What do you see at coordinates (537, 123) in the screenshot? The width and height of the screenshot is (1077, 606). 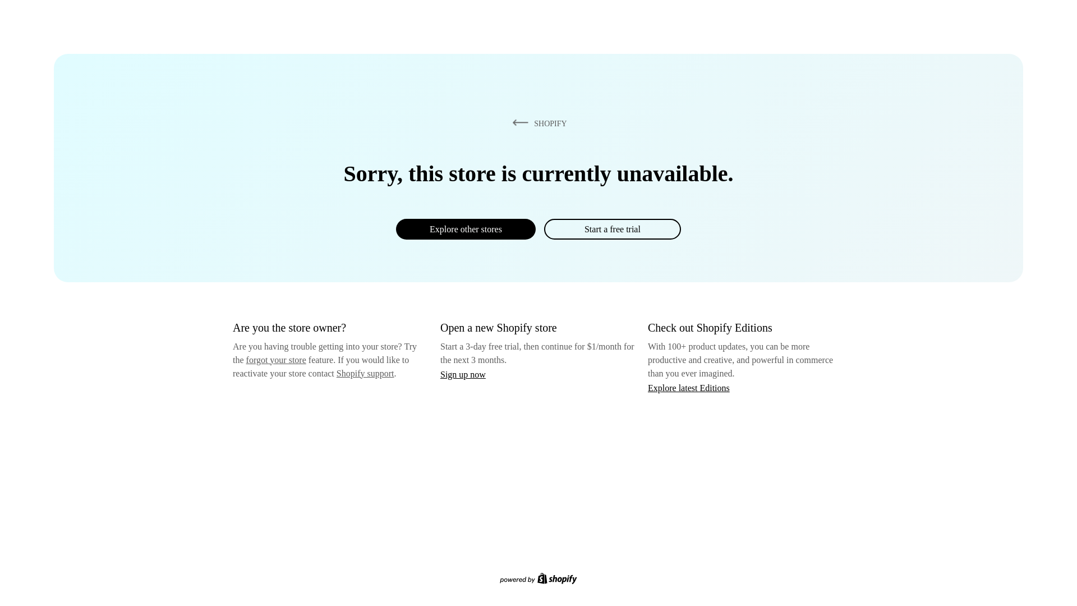 I see `SHOPIFY` at bounding box center [537, 123].